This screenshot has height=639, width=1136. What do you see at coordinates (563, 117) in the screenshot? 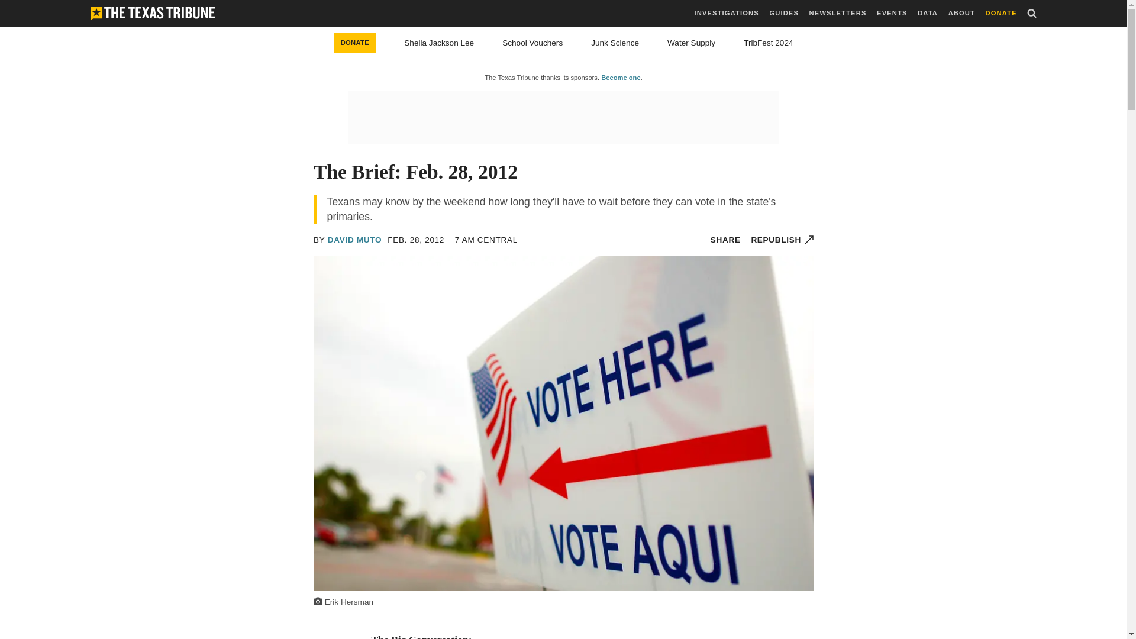
I see `3rd party ad content` at bounding box center [563, 117].